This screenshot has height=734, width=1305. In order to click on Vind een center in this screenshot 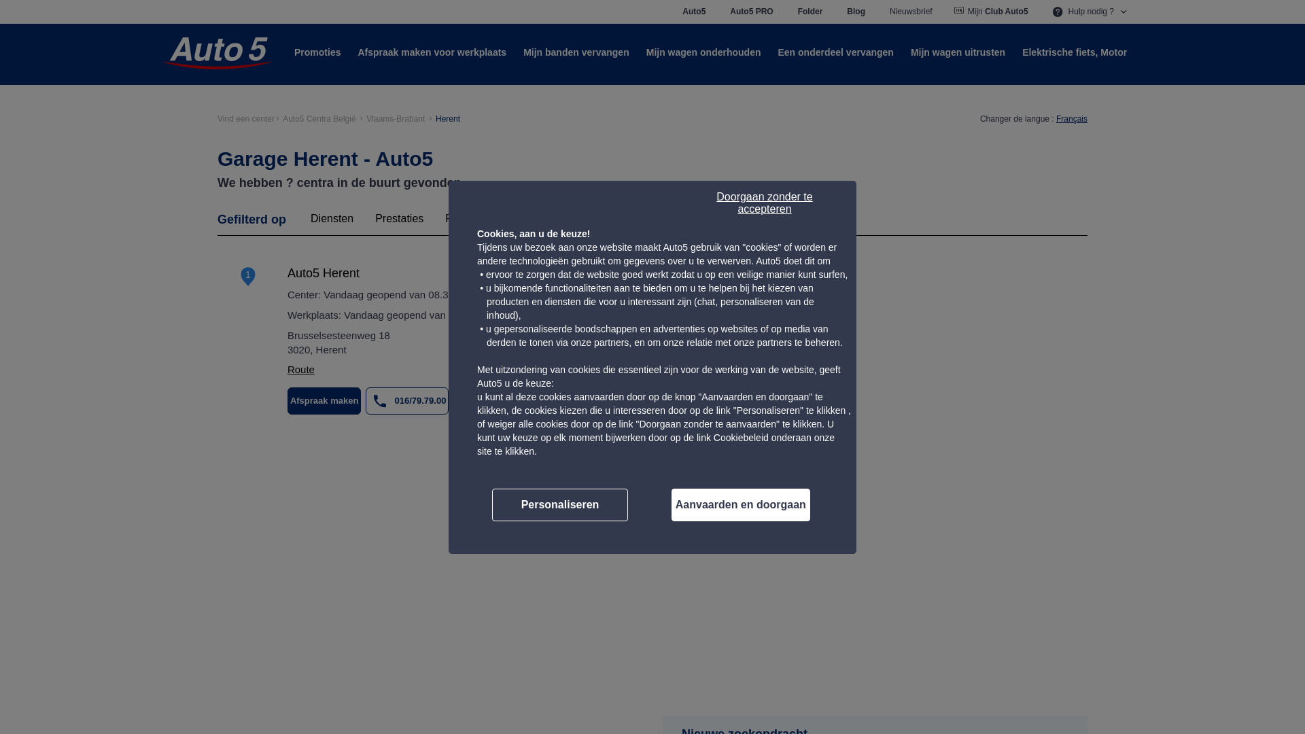, I will do `click(246, 119)`.